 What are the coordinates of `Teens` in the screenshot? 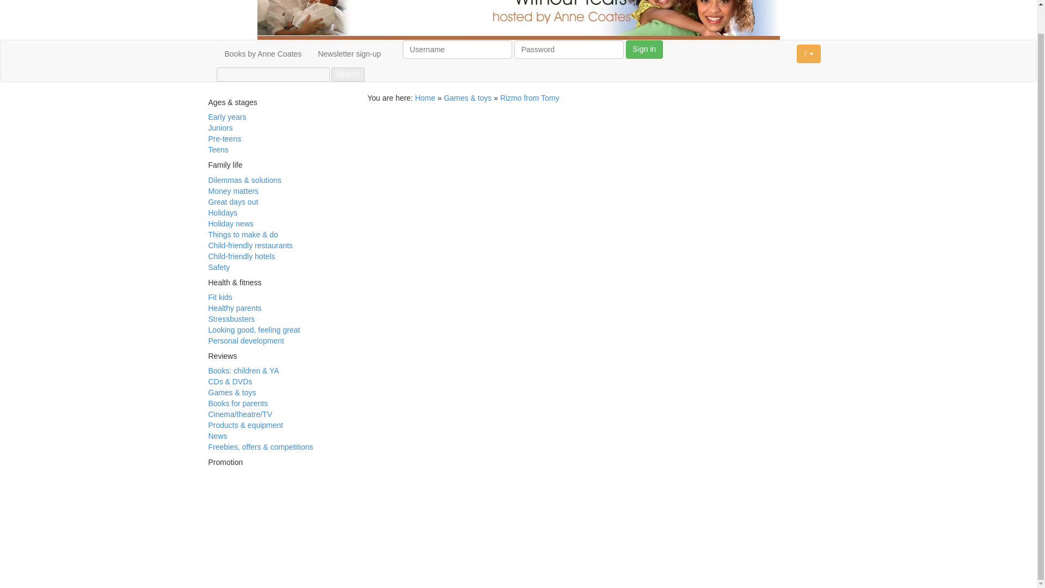 It's located at (218, 149).